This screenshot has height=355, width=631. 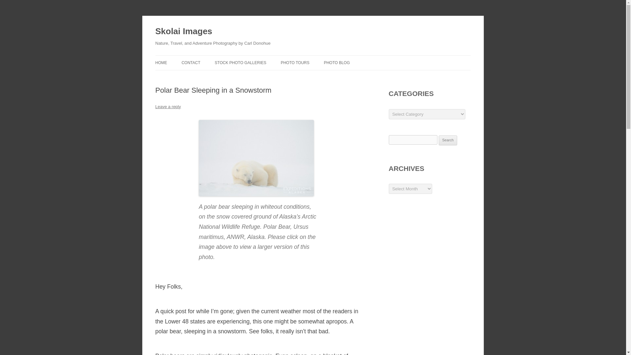 What do you see at coordinates (168, 106) in the screenshot?
I see `Leave a reply` at bounding box center [168, 106].